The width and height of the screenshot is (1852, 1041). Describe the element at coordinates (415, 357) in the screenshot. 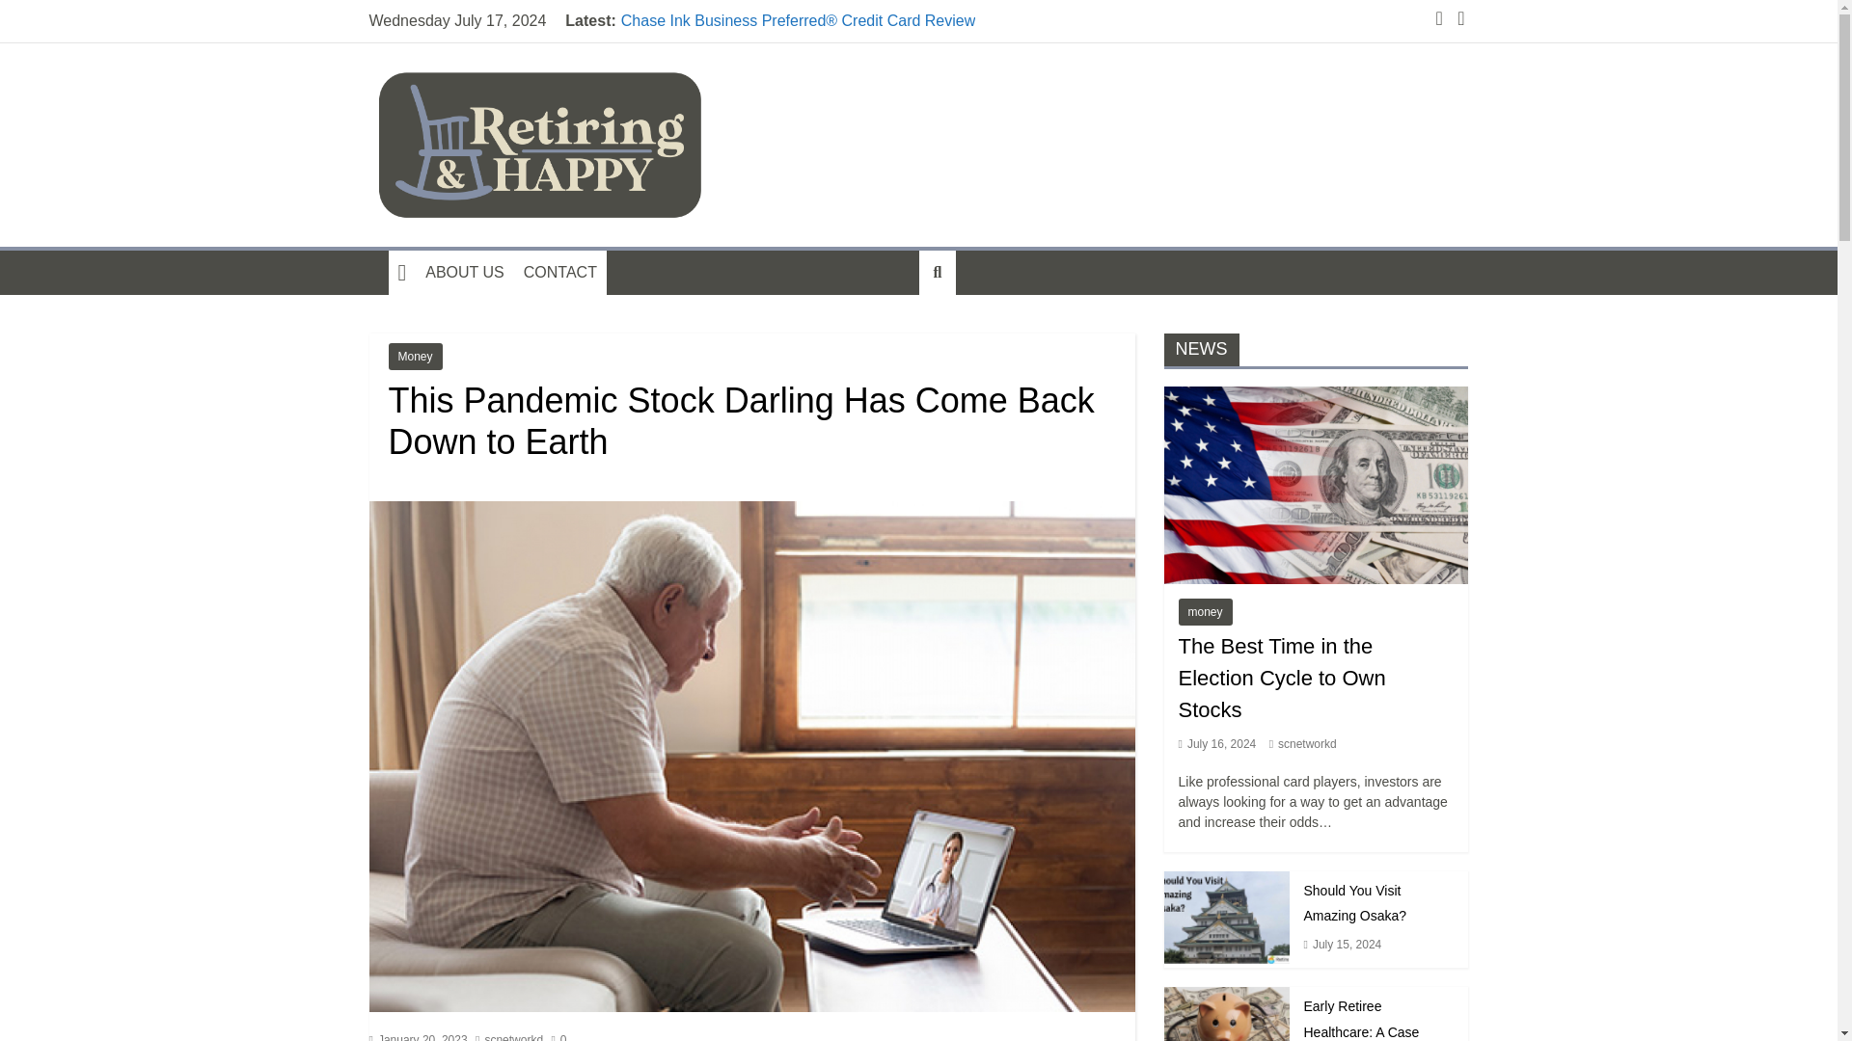

I see `Money` at that location.